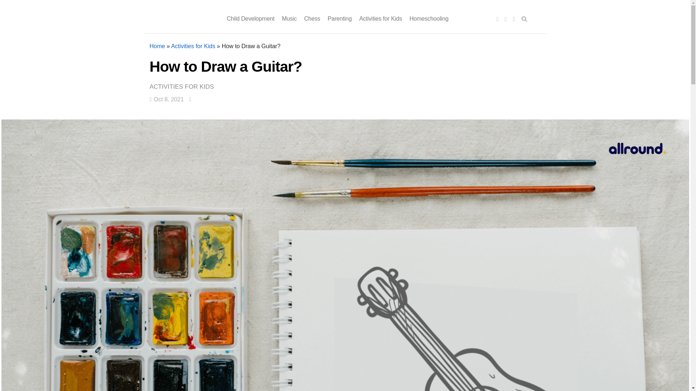 The width and height of the screenshot is (696, 391). What do you see at coordinates (183, 87) in the screenshot?
I see `Activities for Kids` at bounding box center [183, 87].